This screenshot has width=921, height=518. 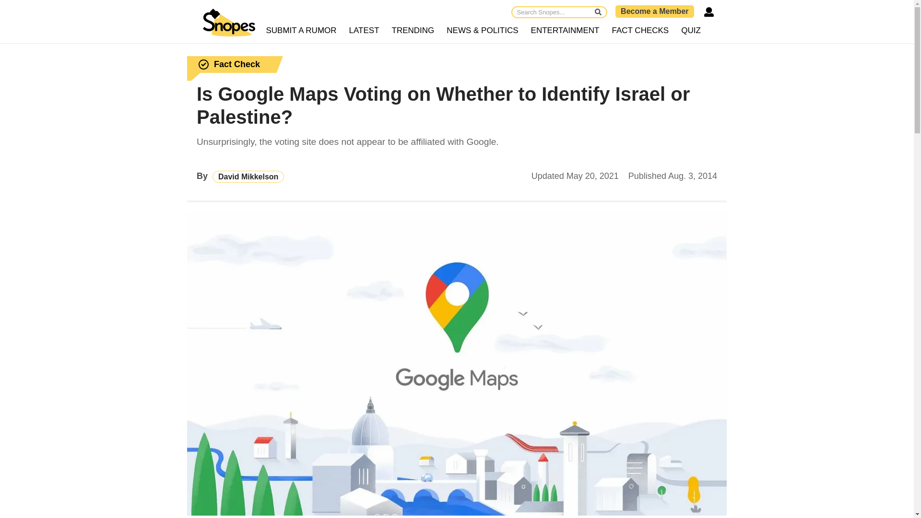 What do you see at coordinates (654, 11) in the screenshot?
I see `Become a Member` at bounding box center [654, 11].